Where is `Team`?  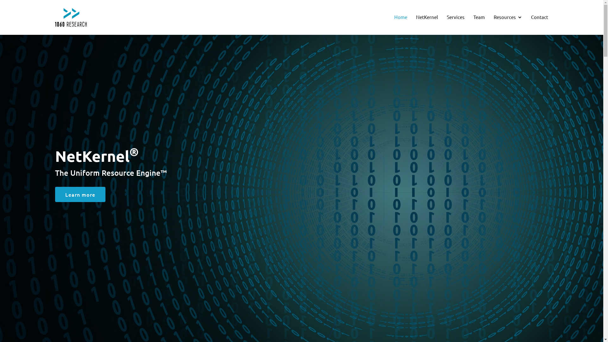 Team is located at coordinates (479, 17).